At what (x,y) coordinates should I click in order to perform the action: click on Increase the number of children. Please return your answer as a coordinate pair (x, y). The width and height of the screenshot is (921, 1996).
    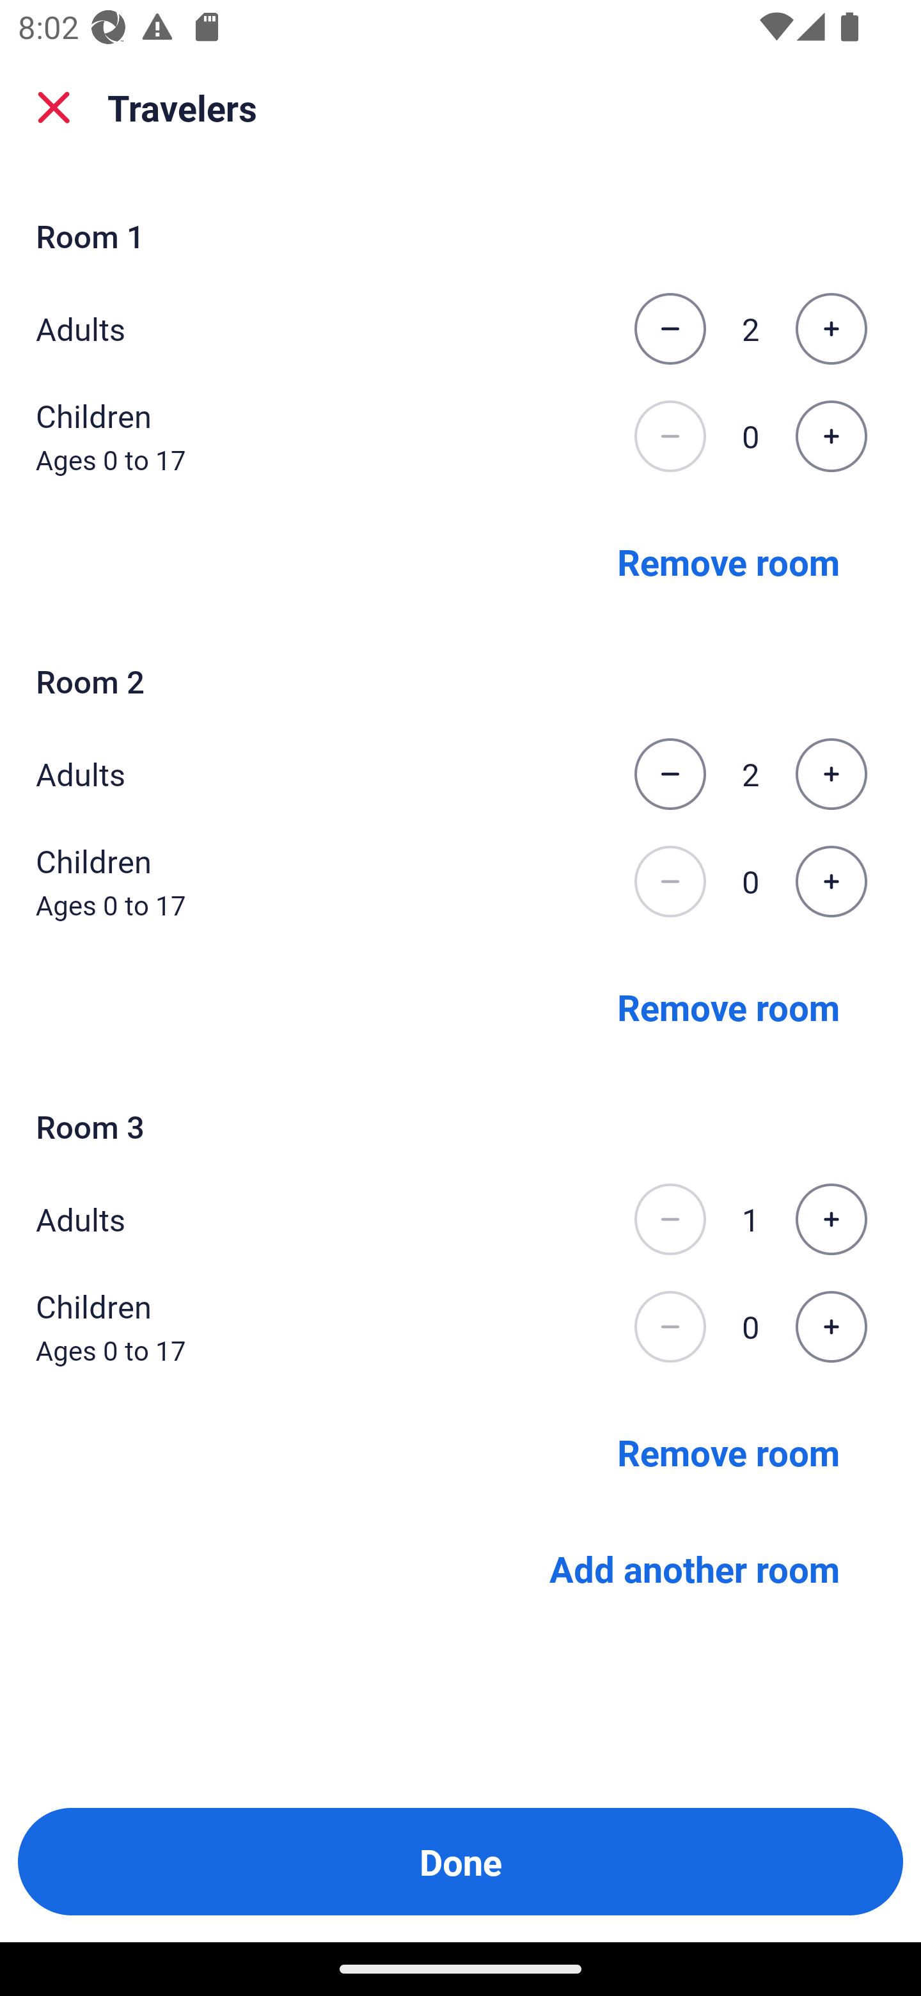
    Looking at the image, I should click on (831, 437).